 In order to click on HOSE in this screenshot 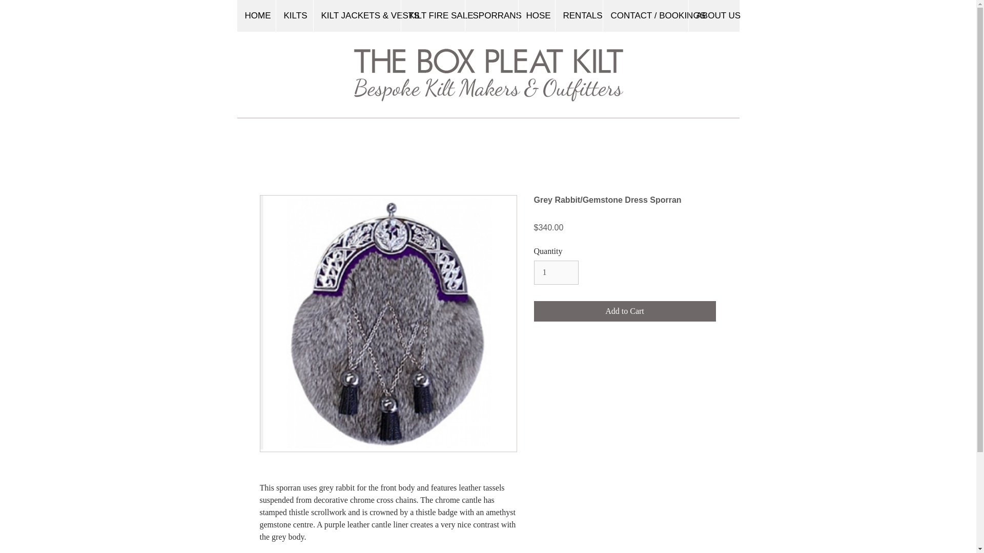, I will do `click(536, 15)`.